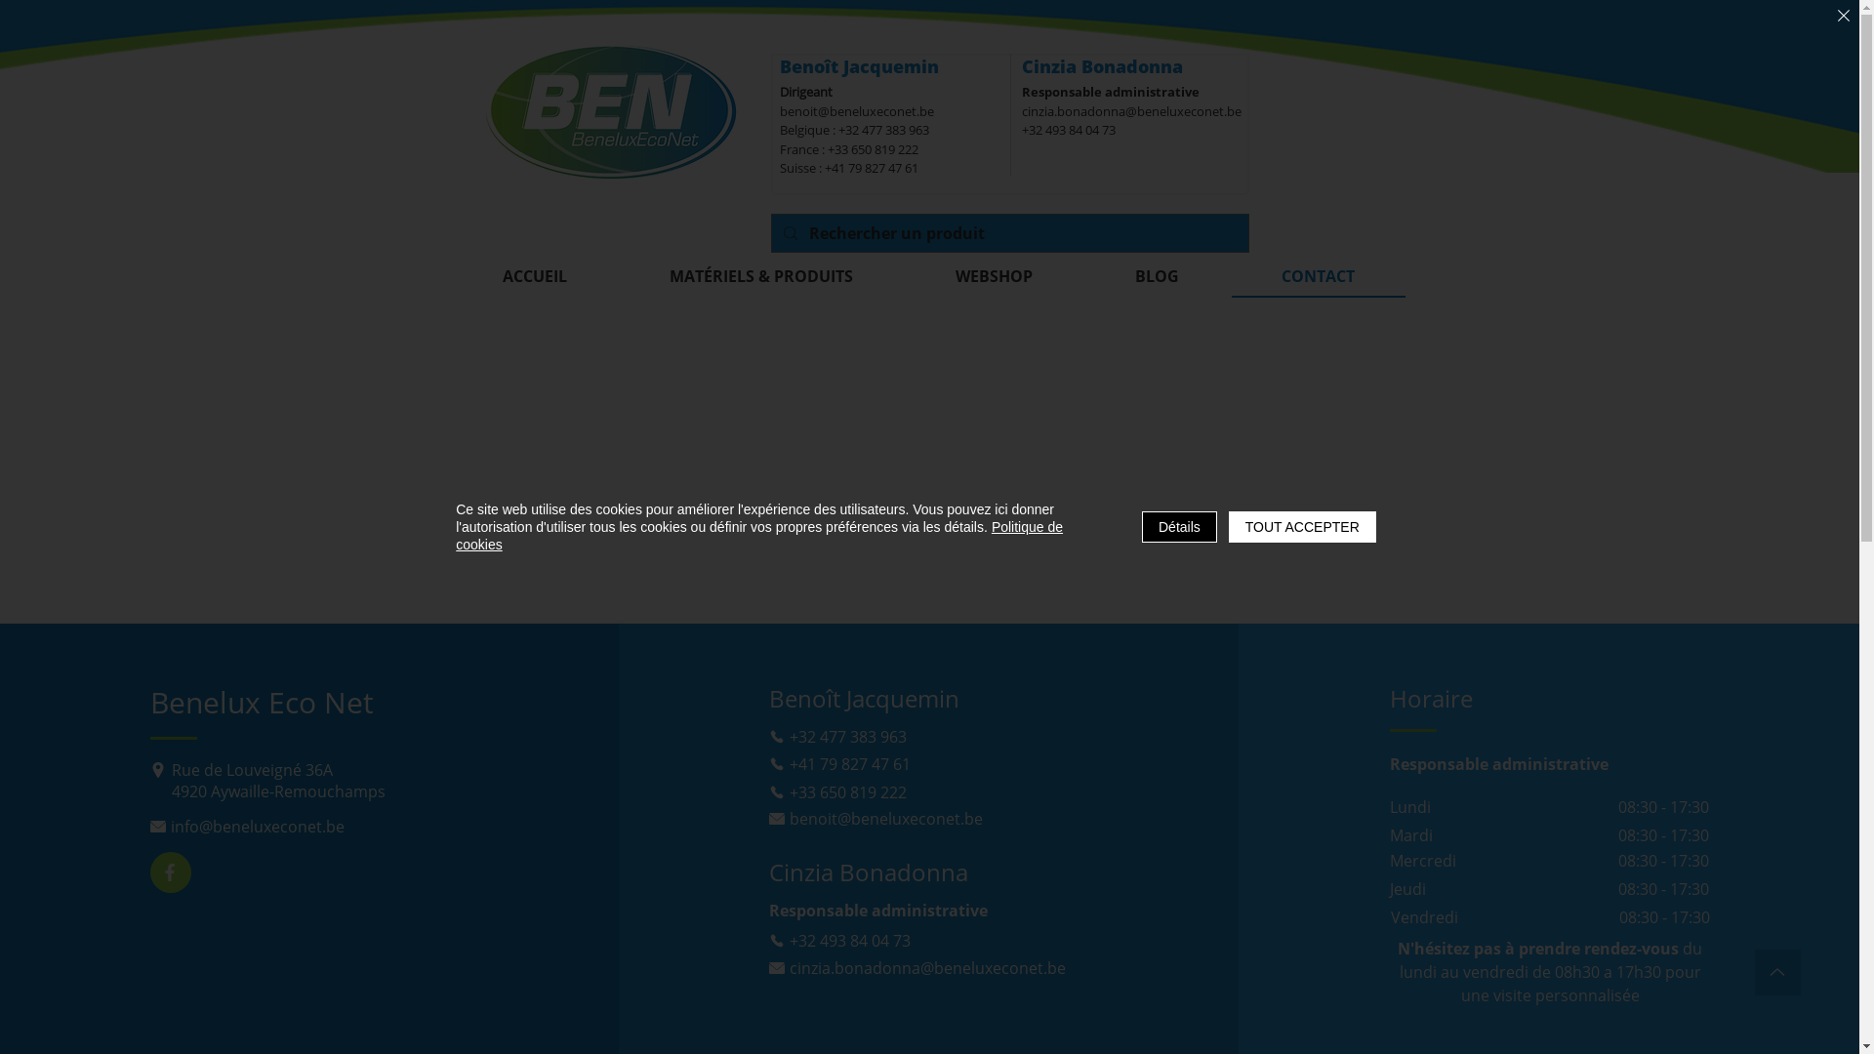  Describe the element at coordinates (904, 736) in the screenshot. I see `+32 477 383 963` at that location.